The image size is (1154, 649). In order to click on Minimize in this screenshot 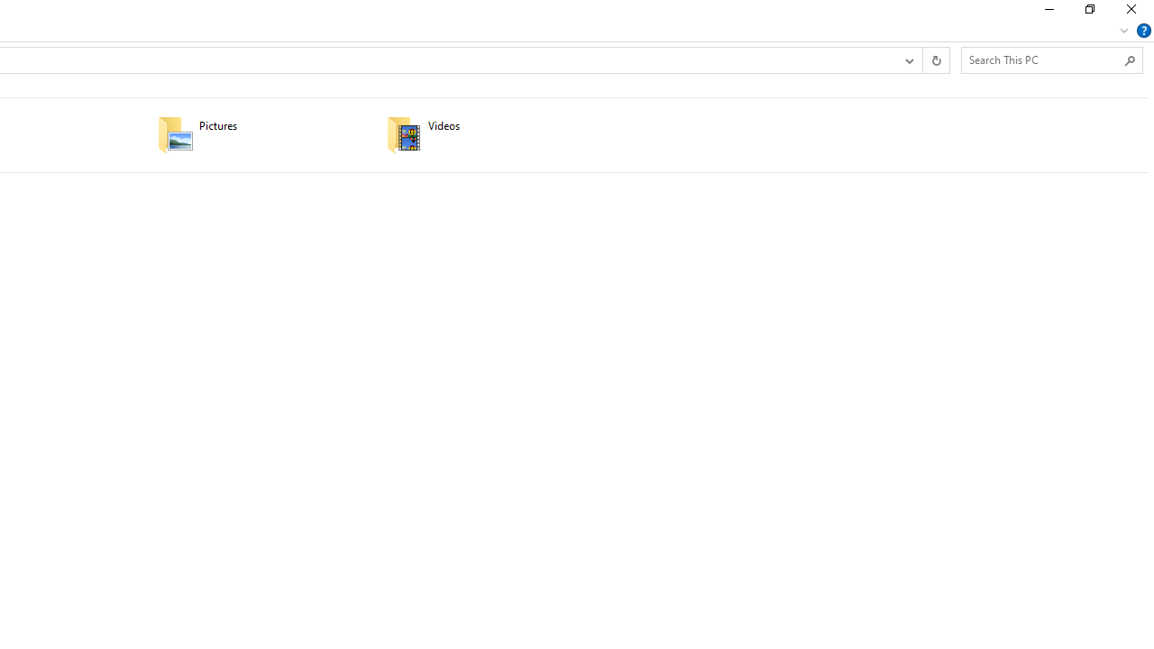, I will do `click(1048, 13)`.